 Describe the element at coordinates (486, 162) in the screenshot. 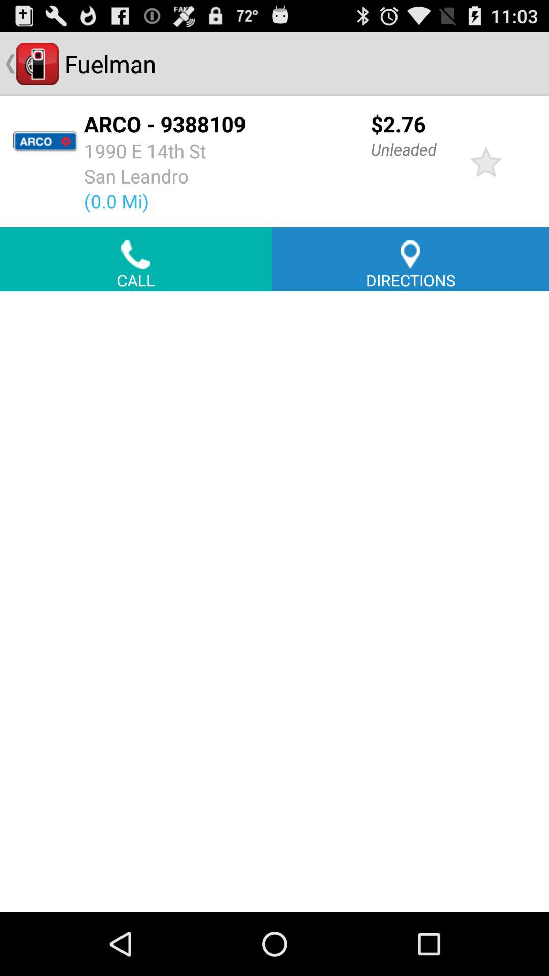

I see `choose item to the right of the unleaded` at that location.